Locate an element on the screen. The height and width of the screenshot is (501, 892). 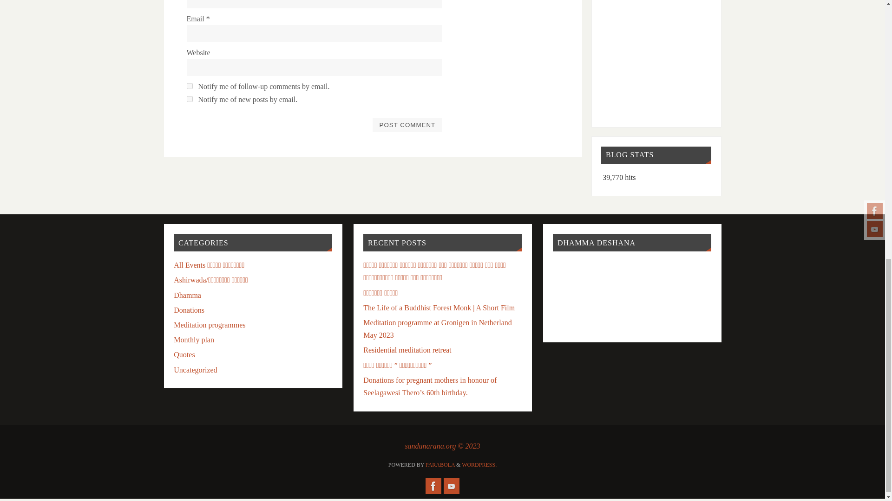
Post Comment is located at coordinates (407, 124).